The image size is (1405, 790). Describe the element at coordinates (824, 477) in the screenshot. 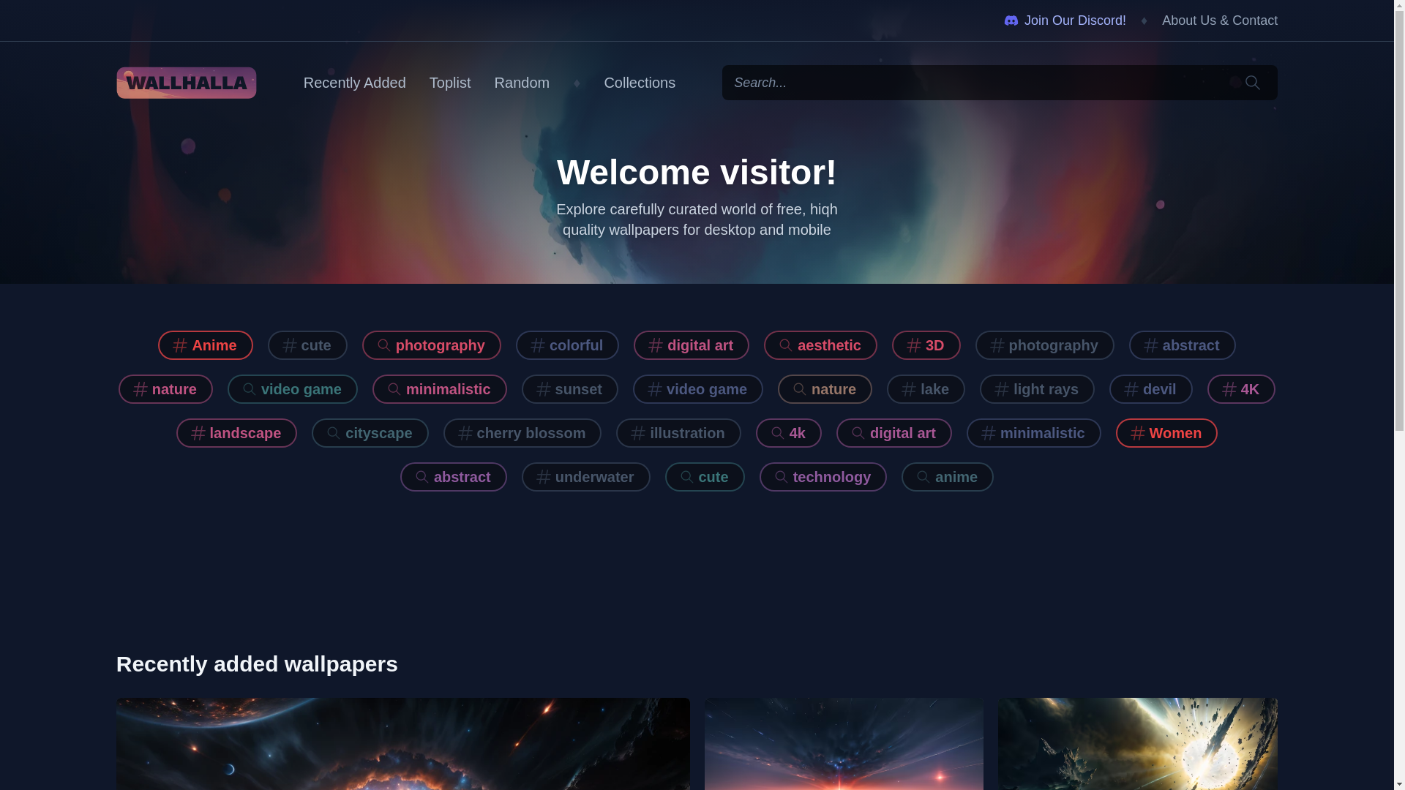

I see `technology` at that location.